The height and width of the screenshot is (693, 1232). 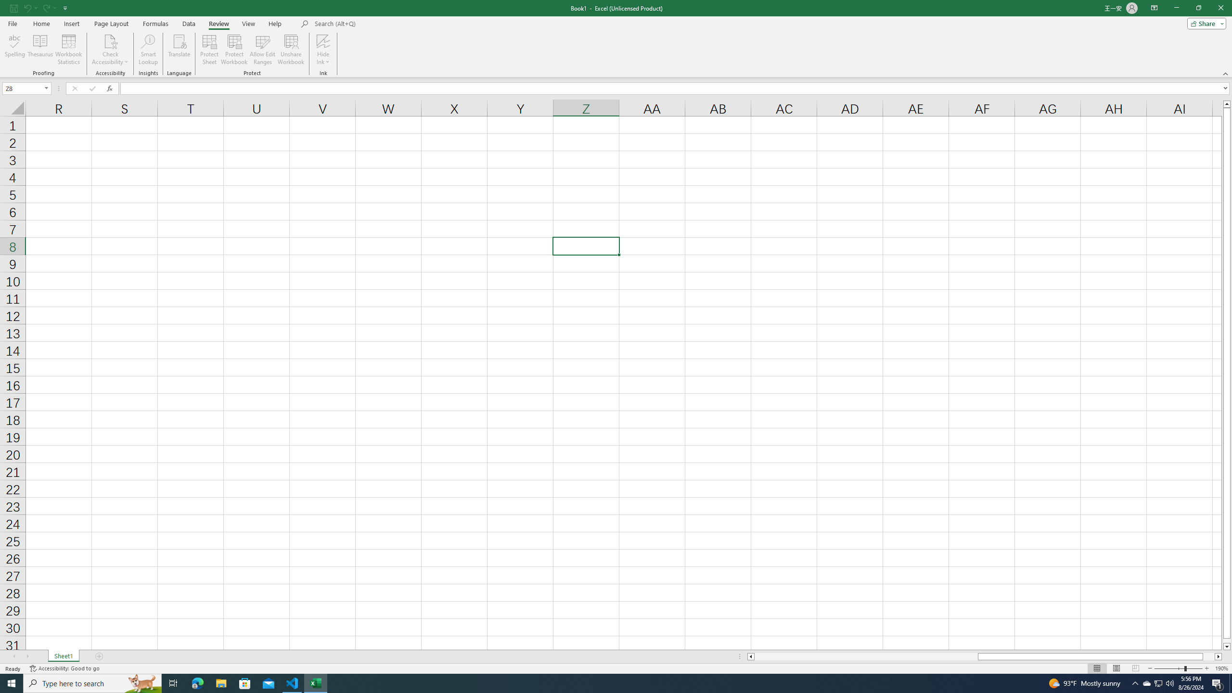 What do you see at coordinates (291, 50) in the screenshot?
I see `Unshare Workbook` at bounding box center [291, 50].